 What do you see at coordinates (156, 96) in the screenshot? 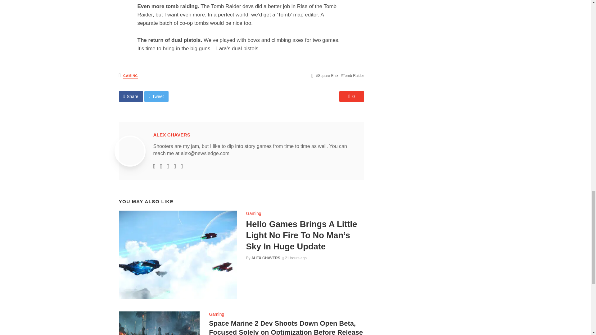
I see `Share on Twitter` at bounding box center [156, 96].